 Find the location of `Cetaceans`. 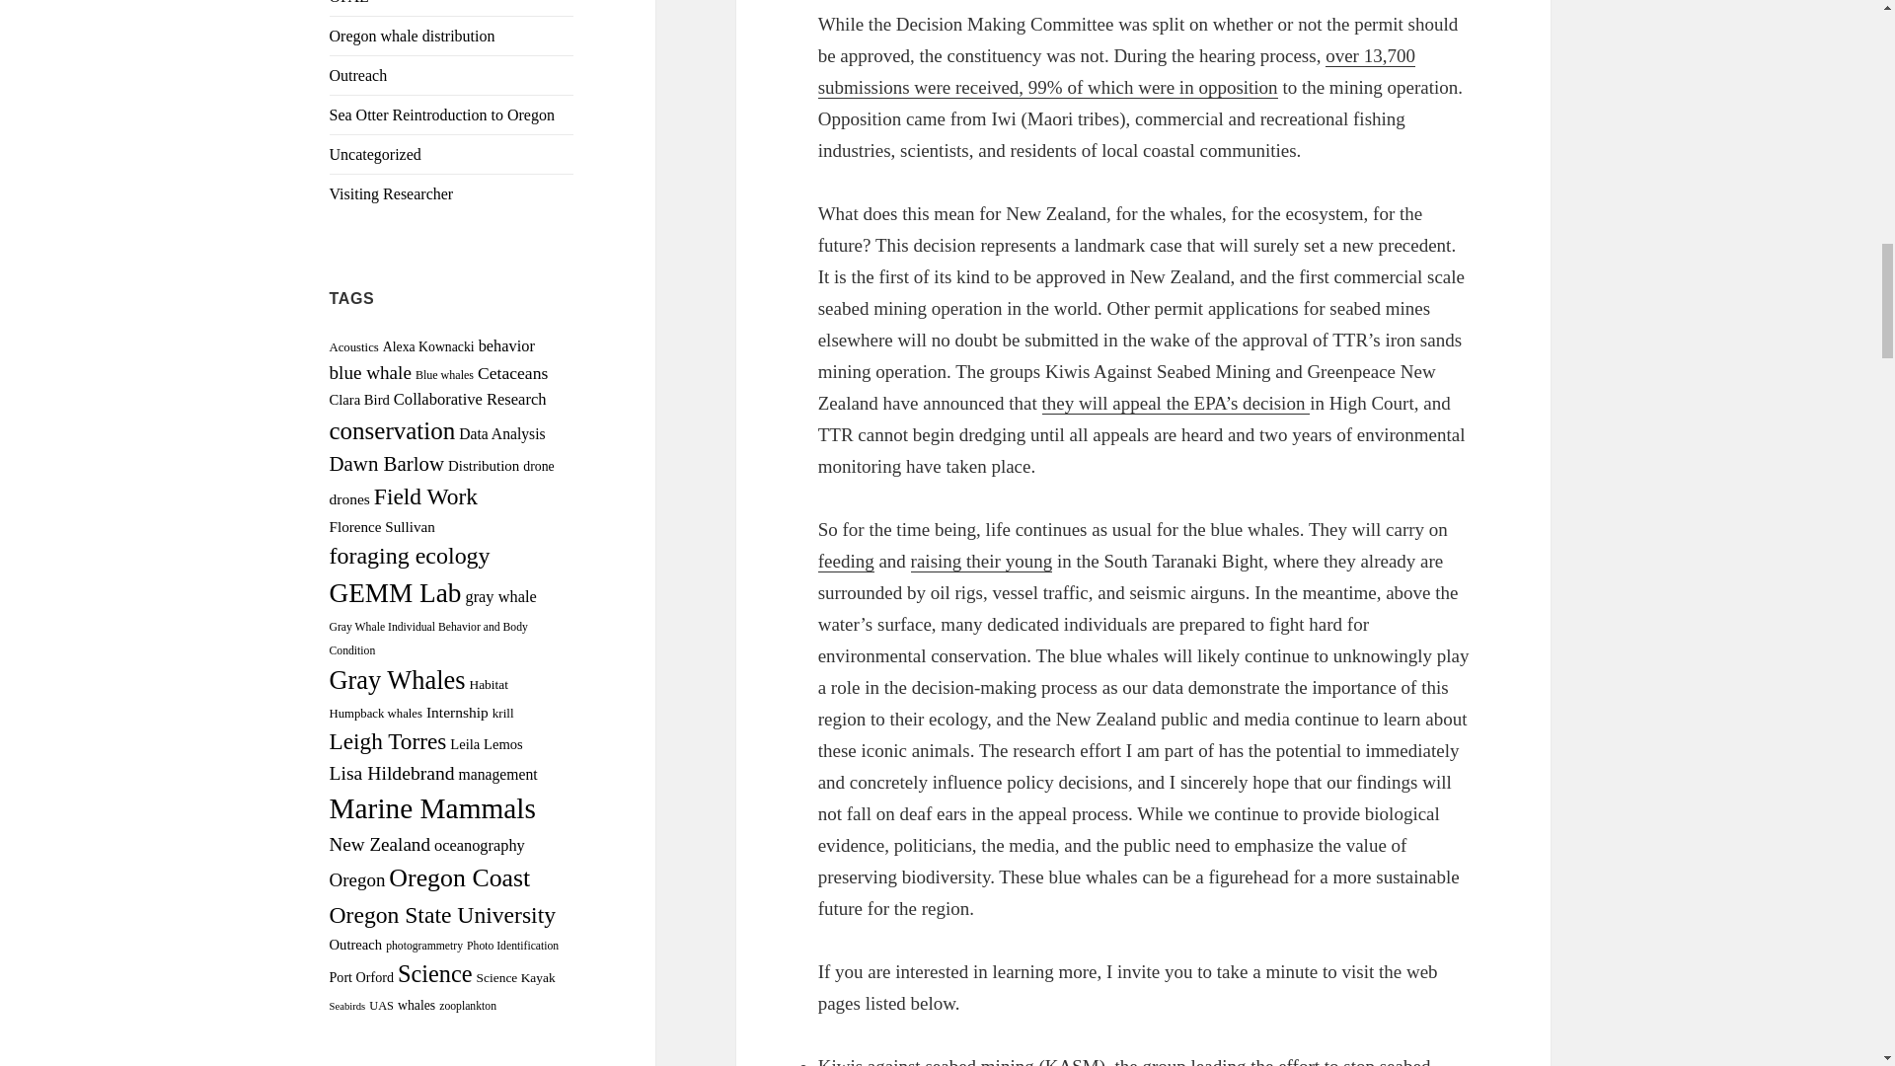

Cetaceans is located at coordinates (511, 373).